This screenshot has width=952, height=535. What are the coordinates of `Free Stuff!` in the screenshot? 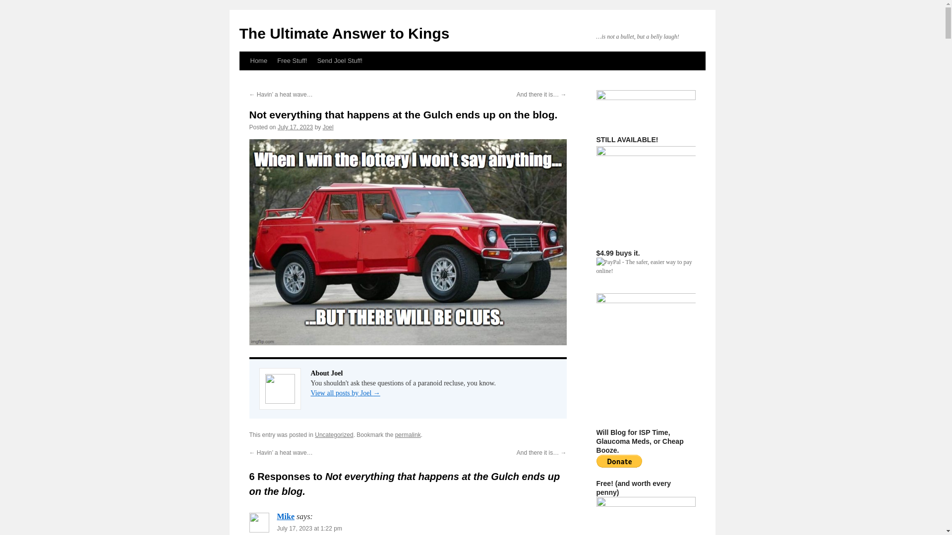 It's located at (292, 60).